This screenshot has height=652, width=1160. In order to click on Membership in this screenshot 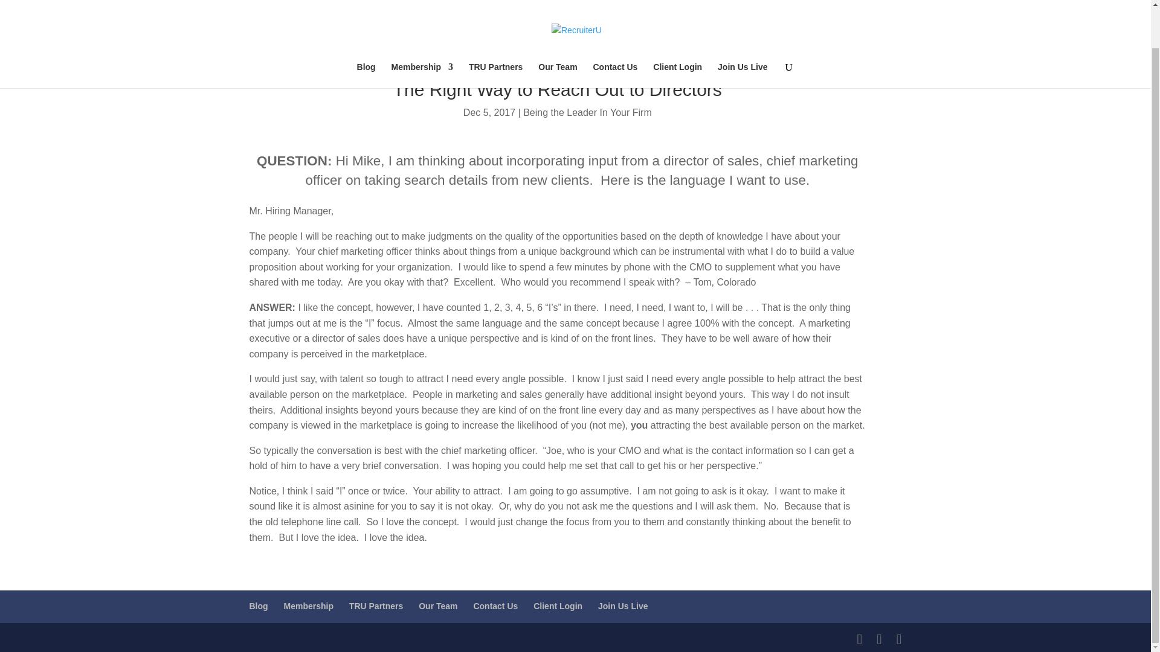, I will do `click(422, 33)`.